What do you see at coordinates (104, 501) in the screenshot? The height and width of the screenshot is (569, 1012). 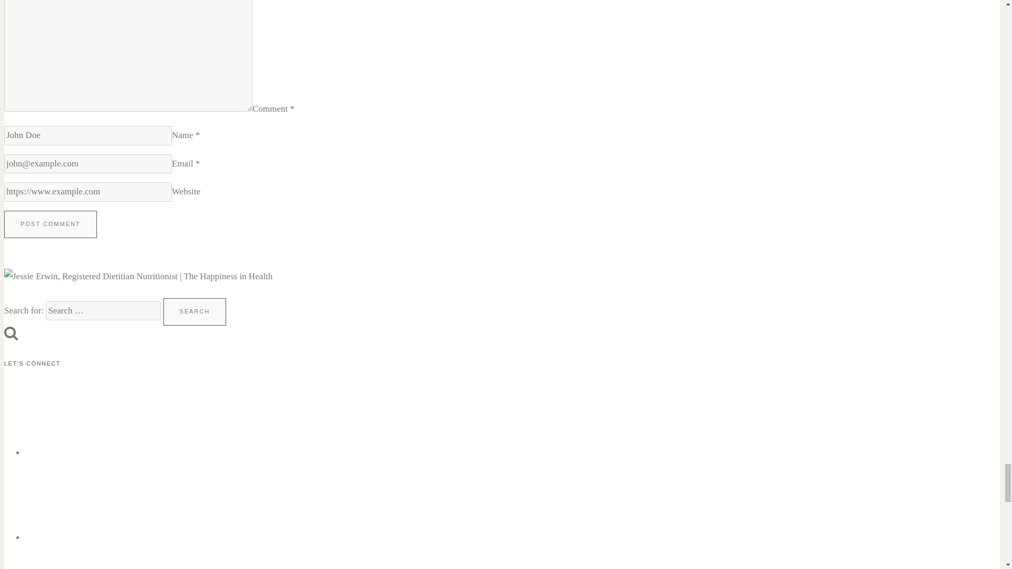 I see `Facebook` at bounding box center [104, 501].